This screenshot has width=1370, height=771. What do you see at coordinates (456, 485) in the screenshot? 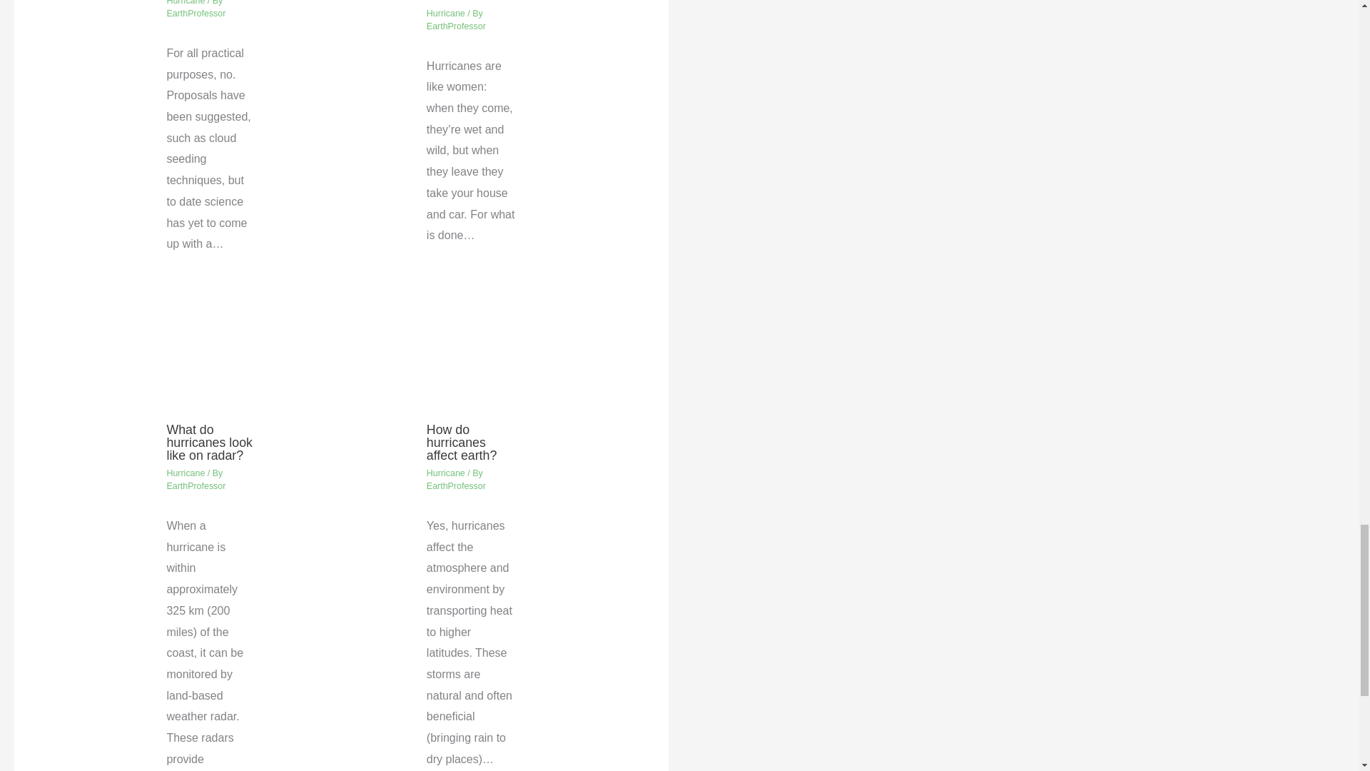
I see `View all posts by EarthProfessor` at bounding box center [456, 485].